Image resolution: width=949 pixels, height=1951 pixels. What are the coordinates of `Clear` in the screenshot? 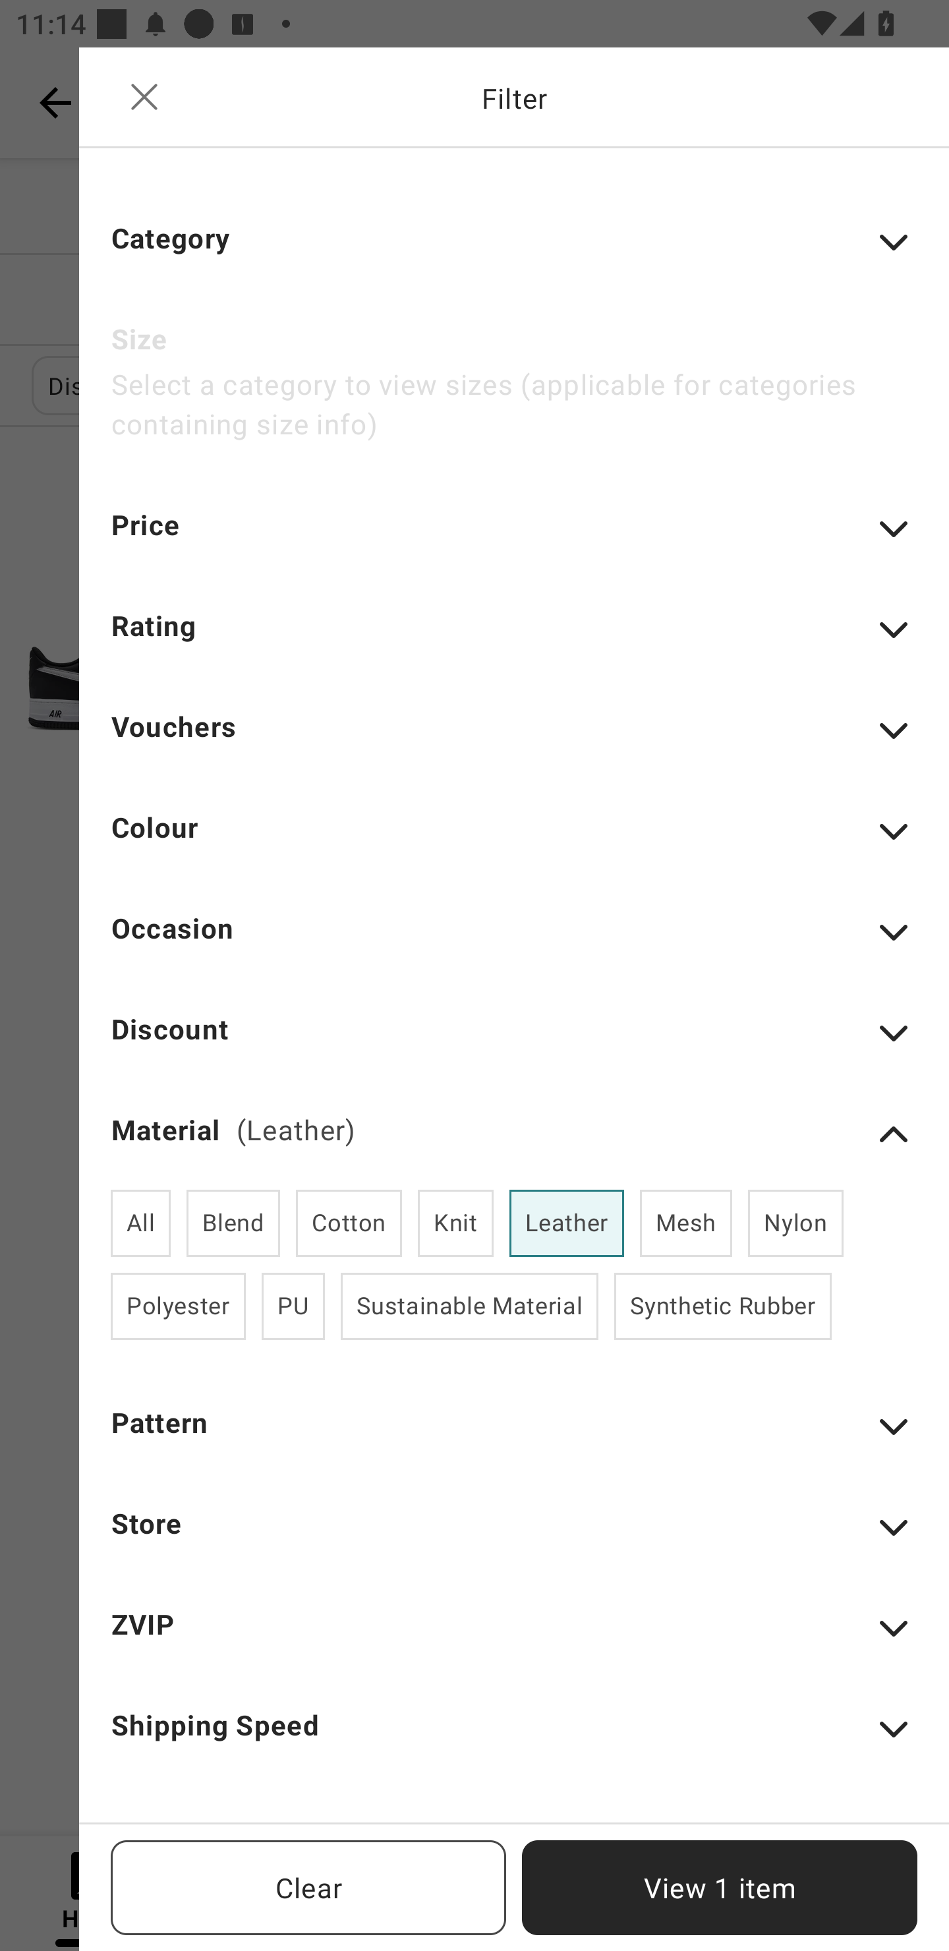 It's located at (308, 1888).